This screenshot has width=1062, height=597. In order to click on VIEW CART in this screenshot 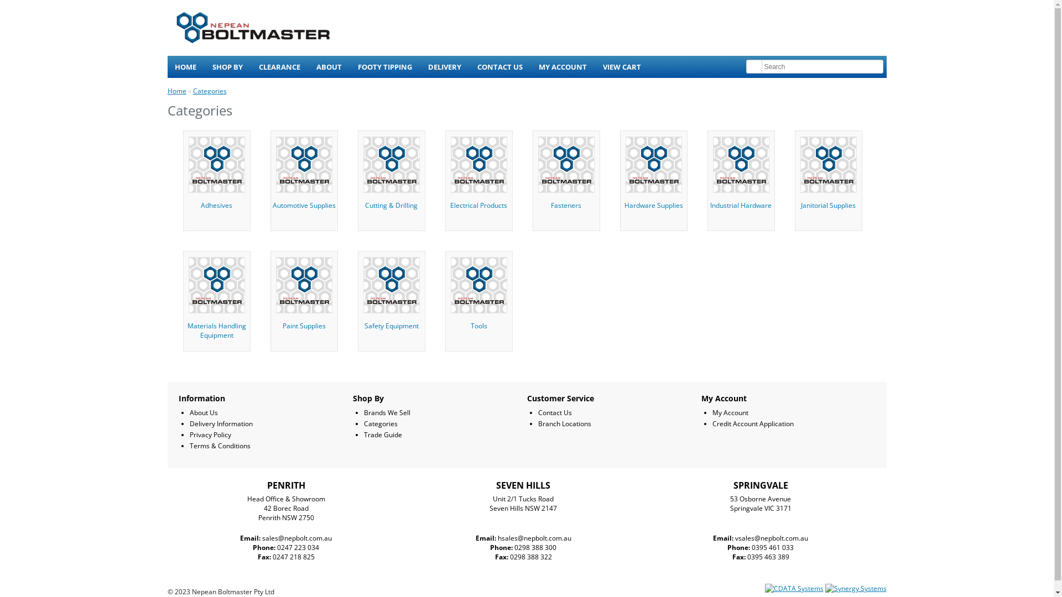, I will do `click(622, 67)`.